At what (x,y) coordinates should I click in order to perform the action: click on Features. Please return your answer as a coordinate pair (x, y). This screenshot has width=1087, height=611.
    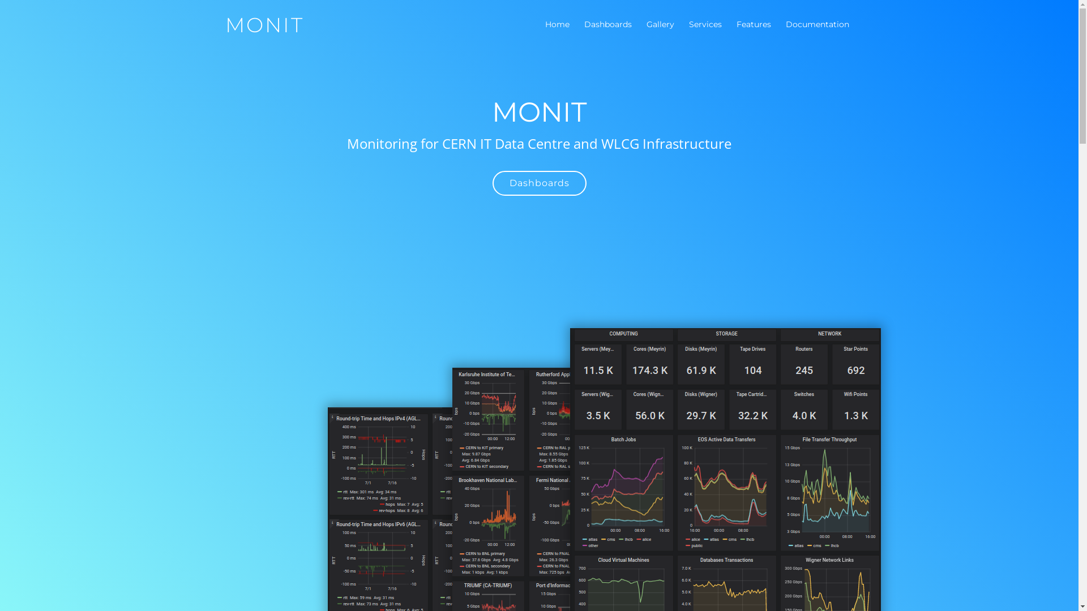
    Looking at the image, I should click on (753, 27).